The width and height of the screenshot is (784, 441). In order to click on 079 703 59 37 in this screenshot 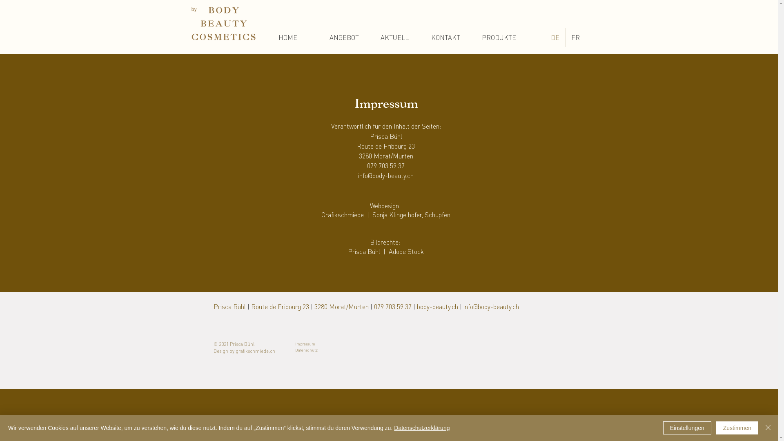, I will do `click(386, 166)`.